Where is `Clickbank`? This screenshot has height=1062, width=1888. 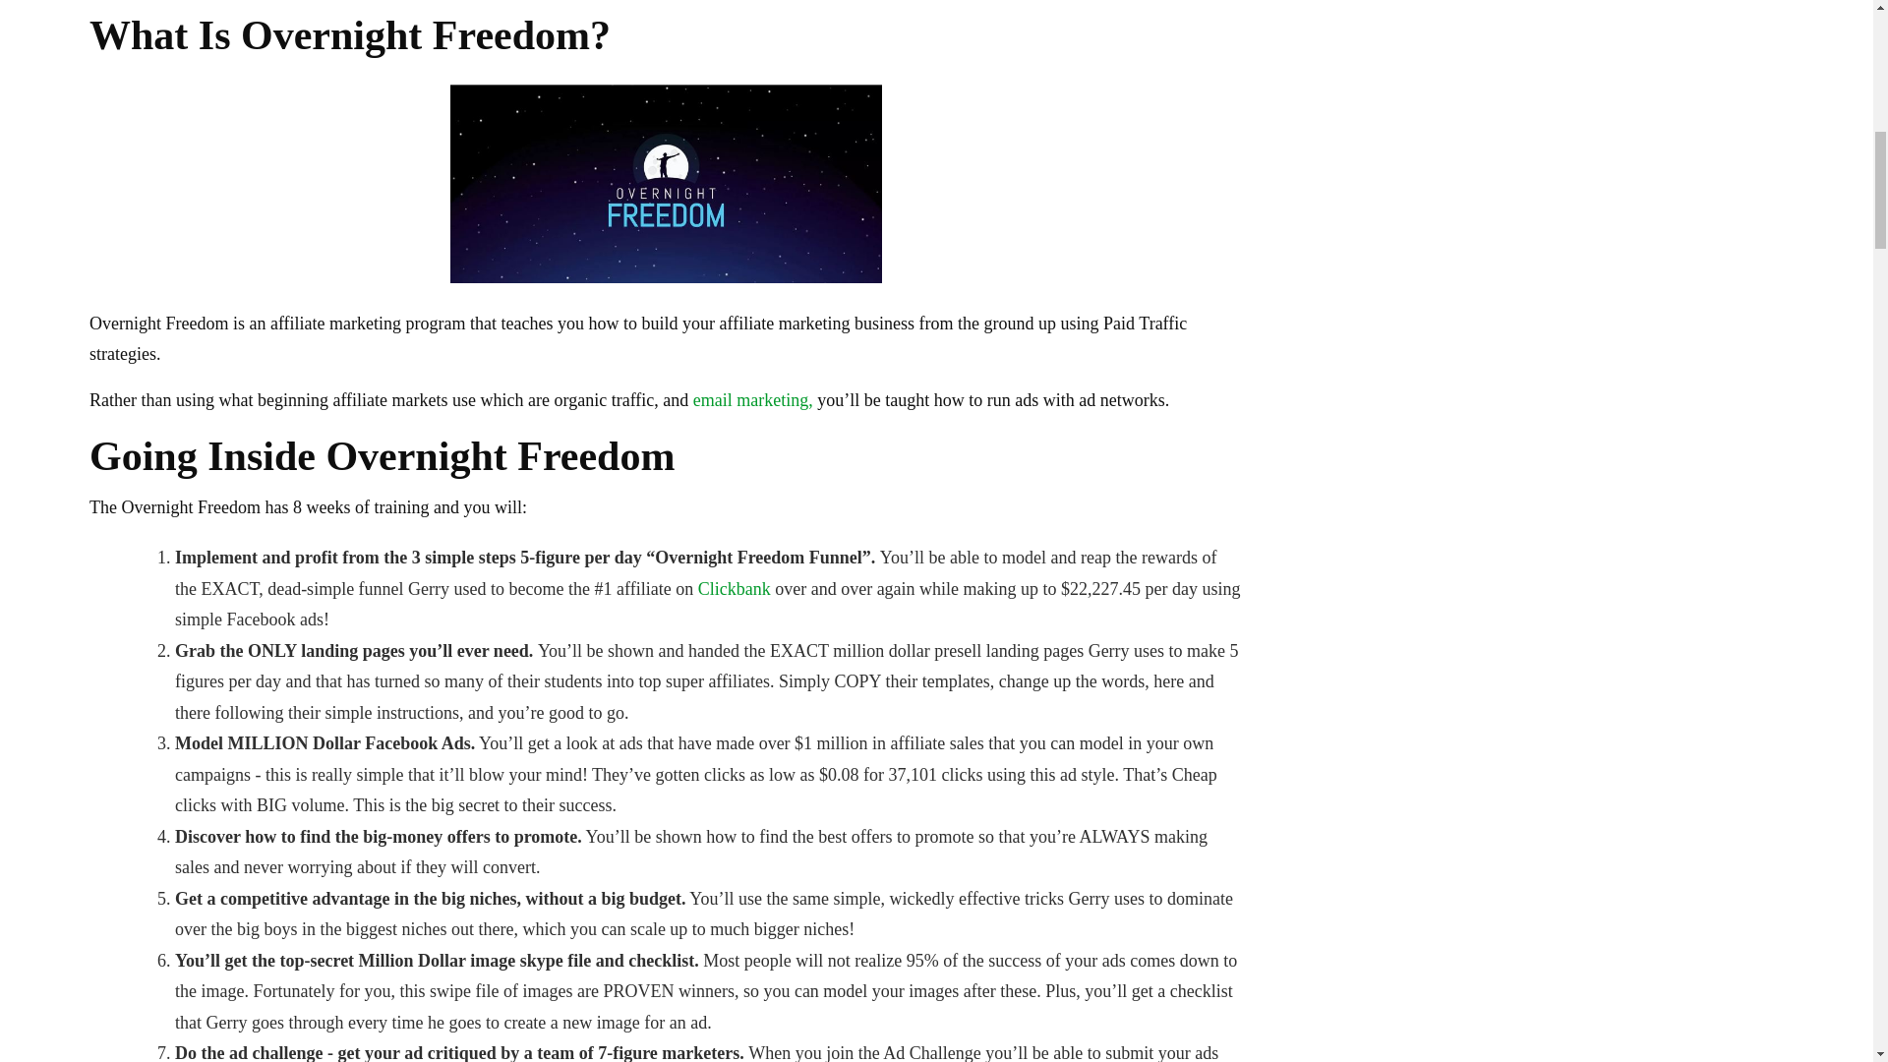
Clickbank is located at coordinates (732, 588).